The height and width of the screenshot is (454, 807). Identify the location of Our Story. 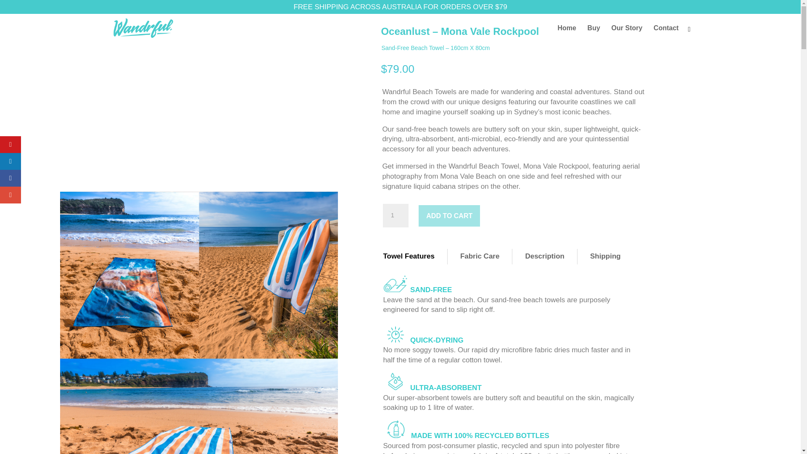
(627, 40).